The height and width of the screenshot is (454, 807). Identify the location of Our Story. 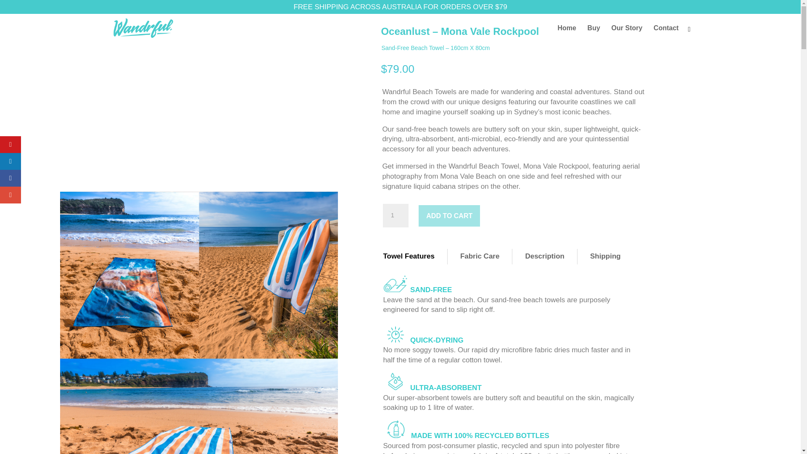
(627, 40).